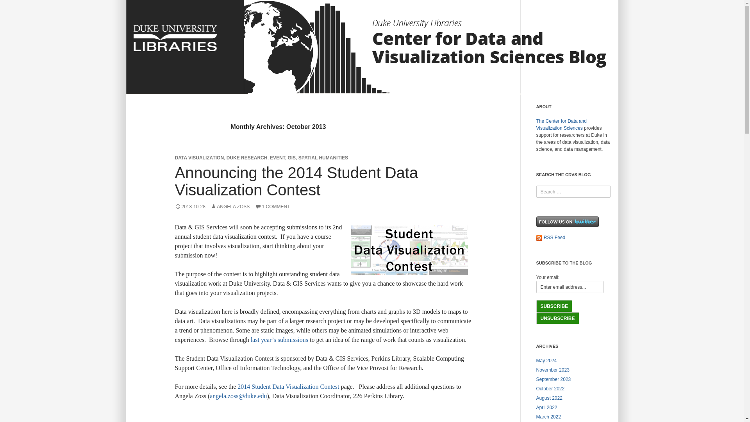  What do you see at coordinates (199, 158) in the screenshot?
I see `DATA VISUALIZATION` at bounding box center [199, 158].